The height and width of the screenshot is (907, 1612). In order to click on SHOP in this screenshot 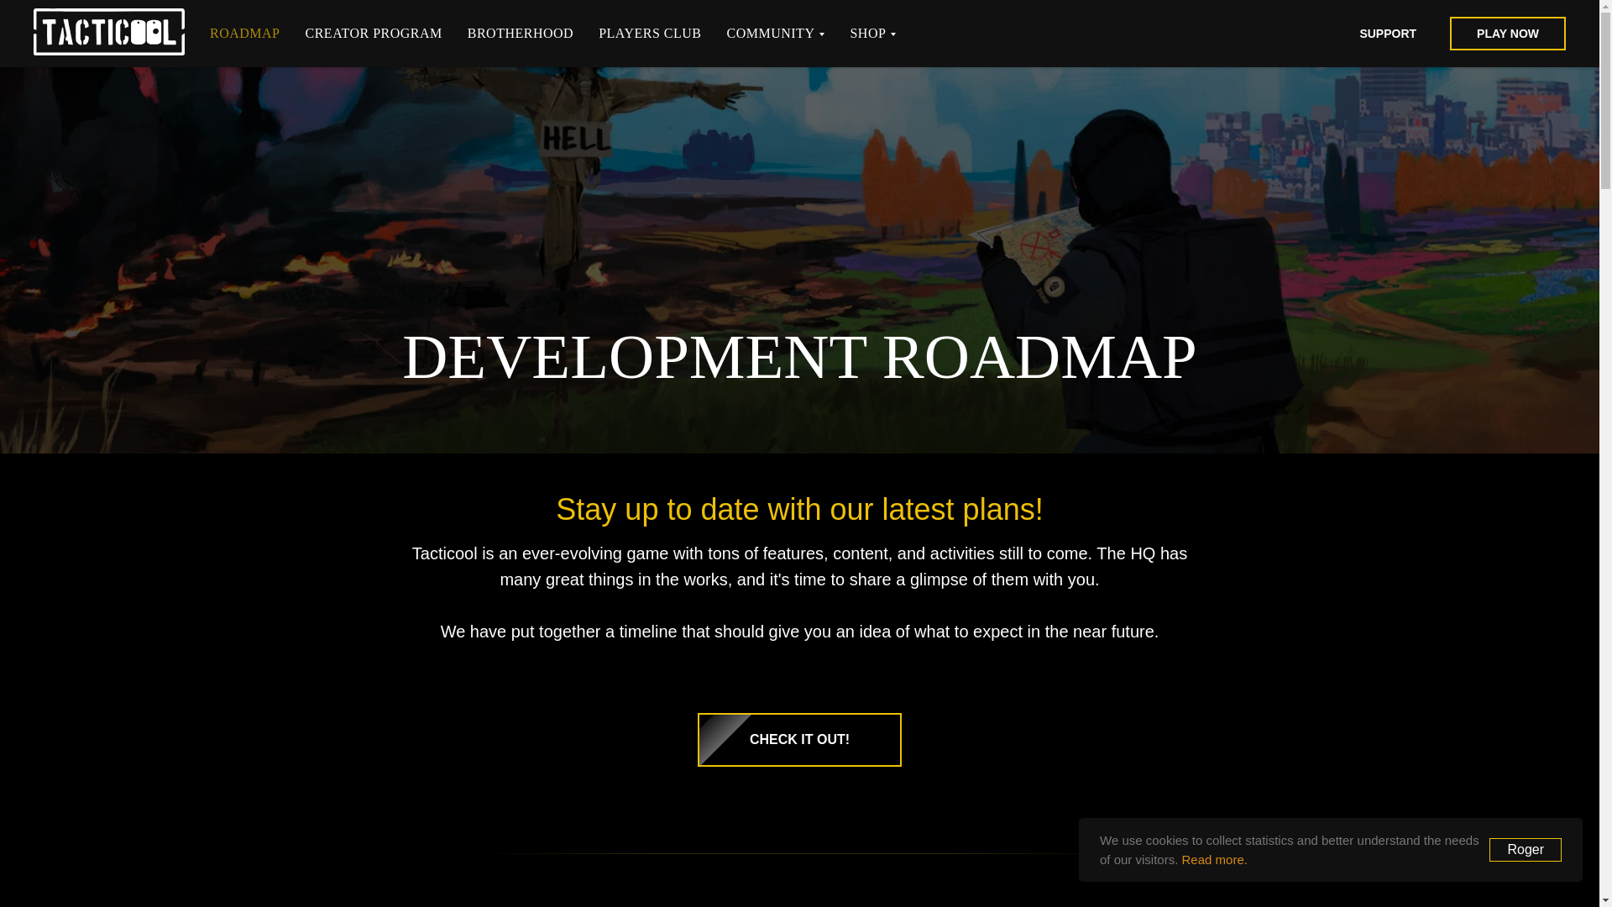, I will do `click(872, 33)`.